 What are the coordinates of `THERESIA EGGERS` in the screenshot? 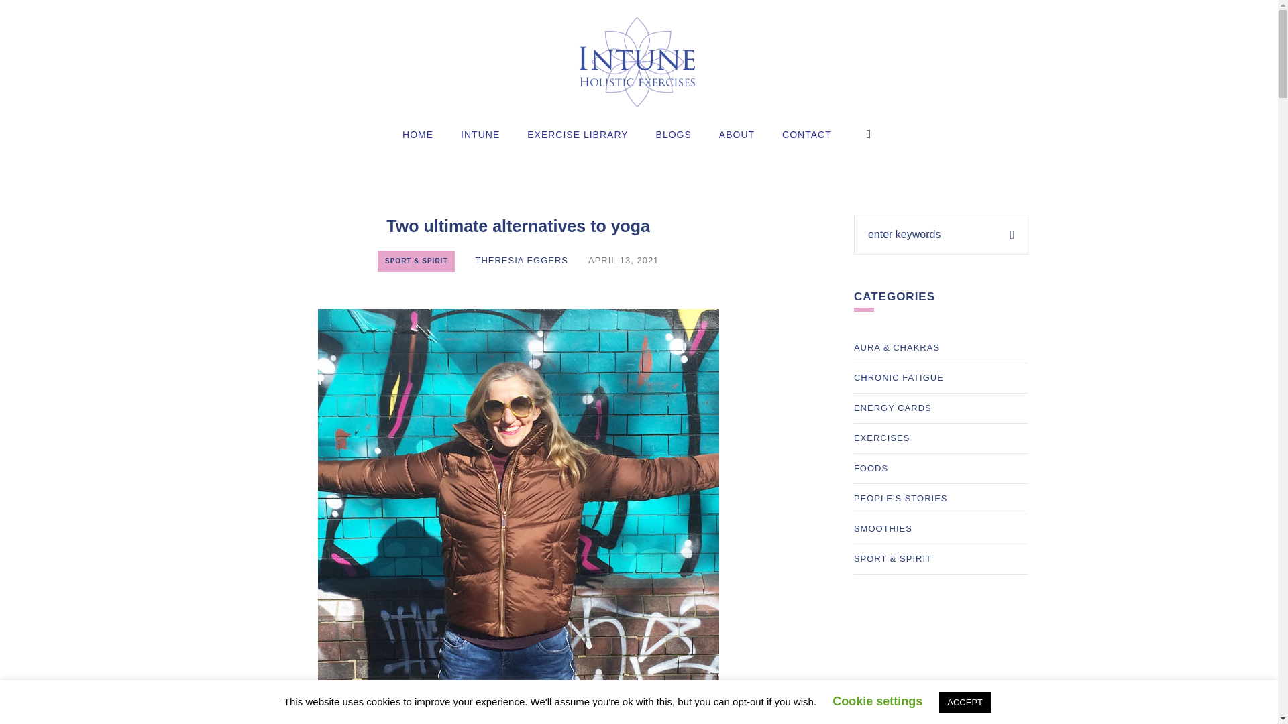 It's located at (521, 260).